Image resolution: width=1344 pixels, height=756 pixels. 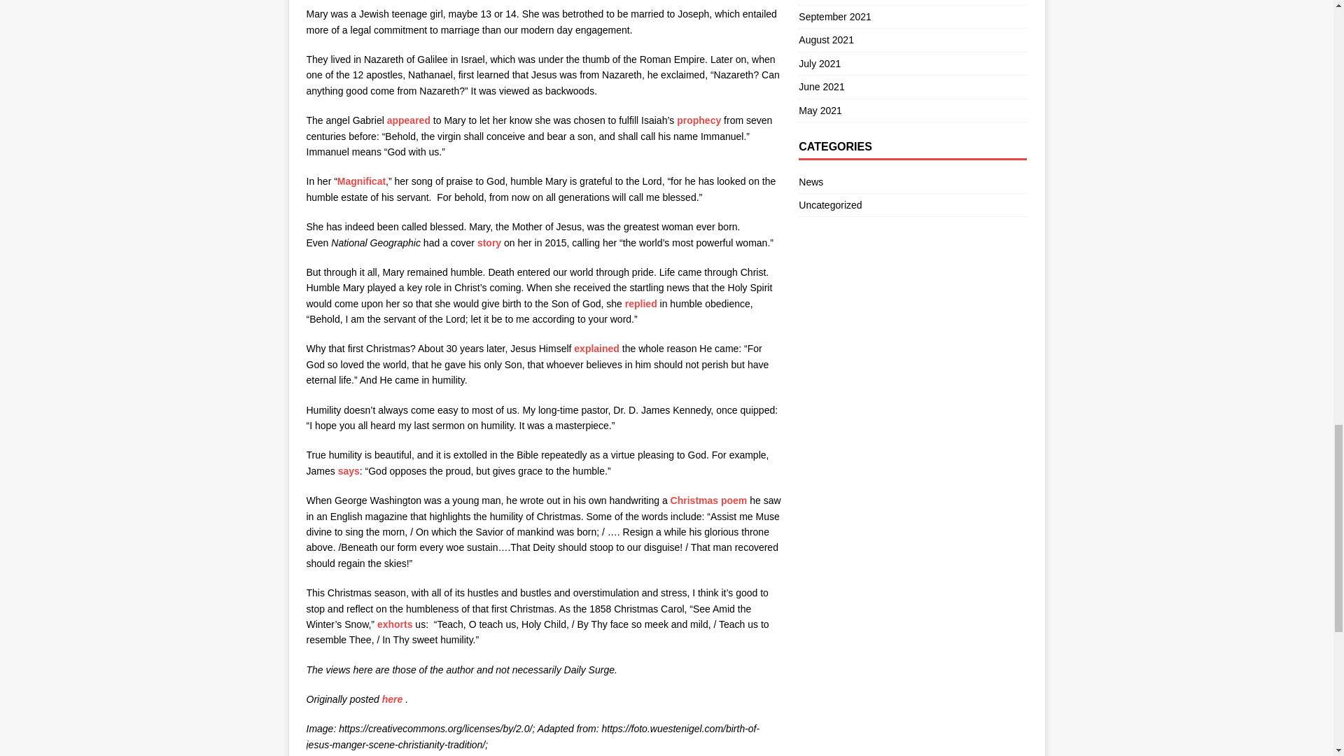 I want to click on exhorts, so click(x=395, y=624).